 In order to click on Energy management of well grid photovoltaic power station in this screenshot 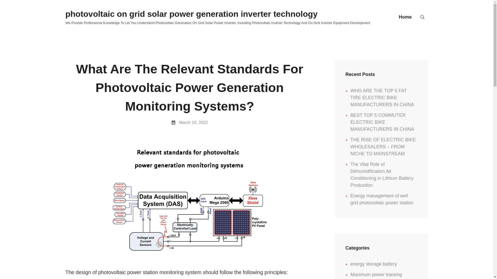, I will do `click(382, 199)`.